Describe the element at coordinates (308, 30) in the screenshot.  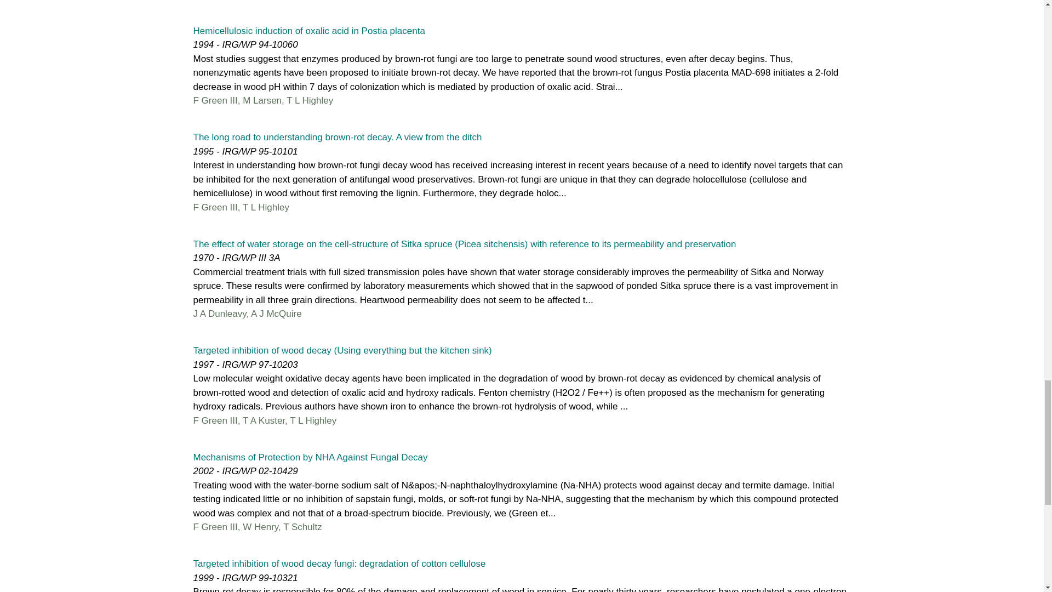
I see `Click for more information about document.` at that location.